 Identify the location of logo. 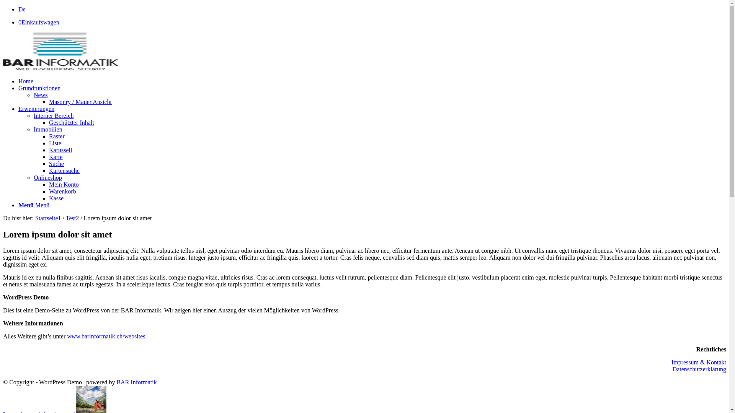
(60, 68).